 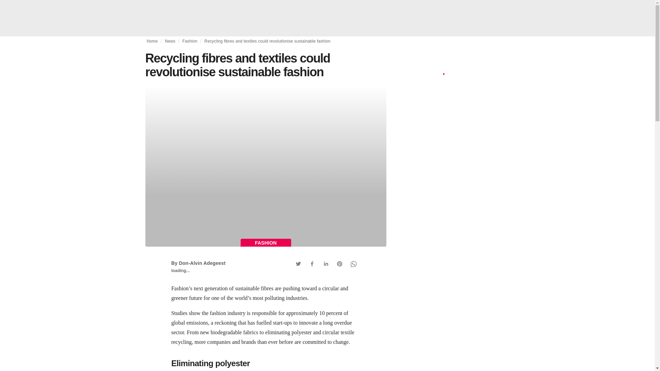 What do you see at coordinates (190, 41) in the screenshot?
I see `Fashion` at bounding box center [190, 41].